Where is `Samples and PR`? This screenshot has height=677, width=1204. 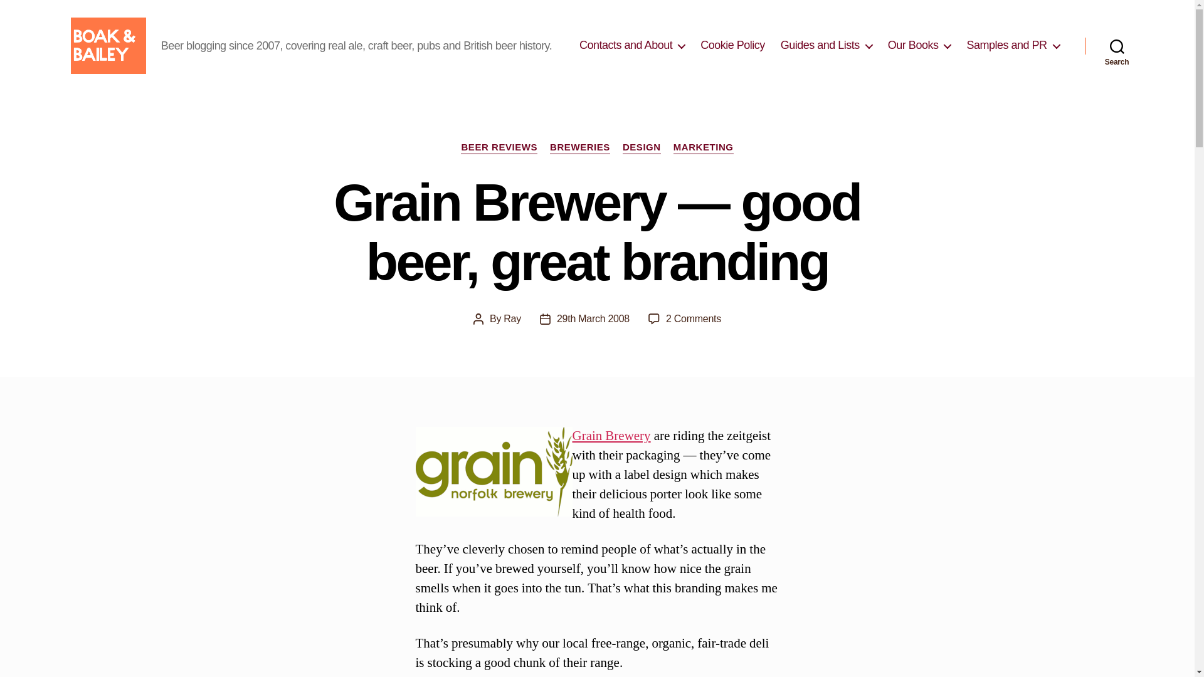 Samples and PR is located at coordinates (1013, 45).